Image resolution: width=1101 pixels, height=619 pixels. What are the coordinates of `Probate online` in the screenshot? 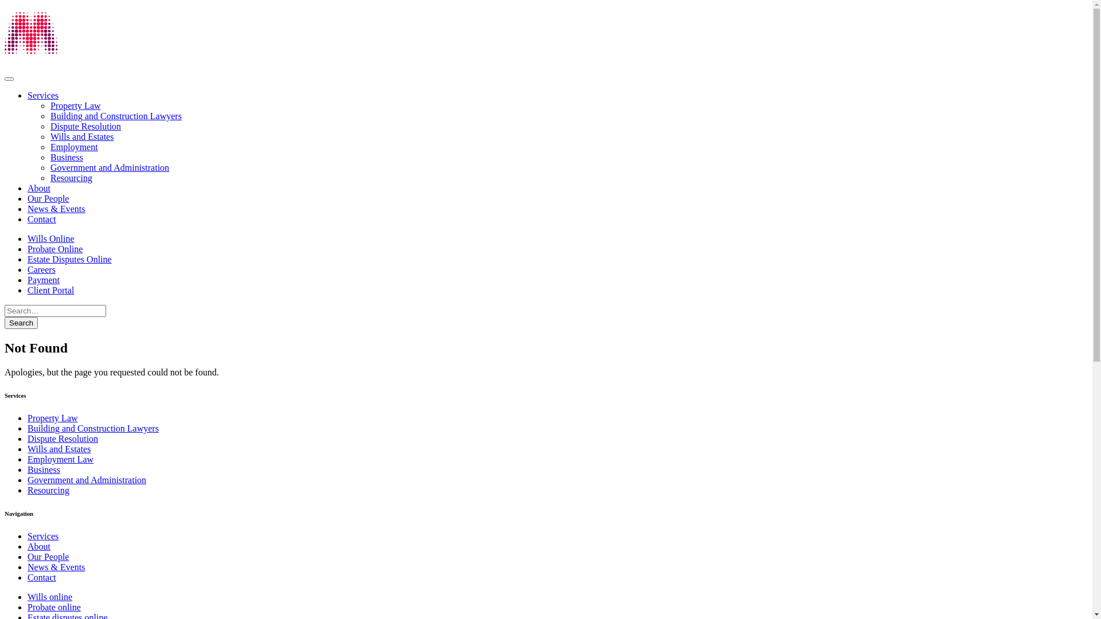 It's located at (54, 608).